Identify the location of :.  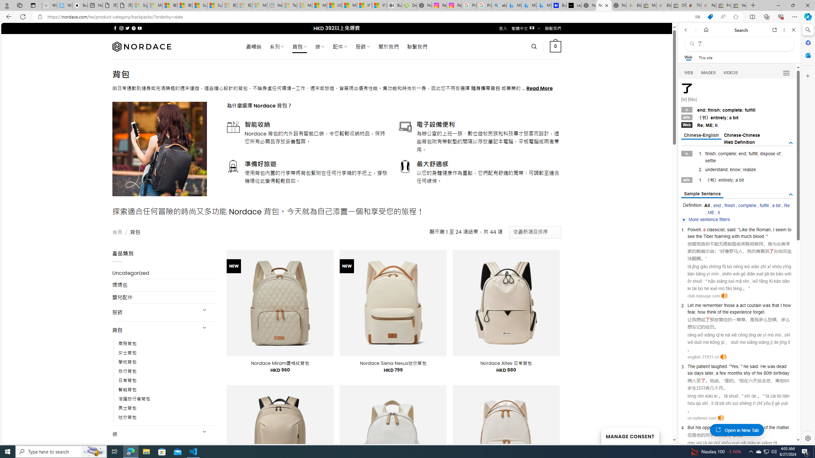
(736, 230).